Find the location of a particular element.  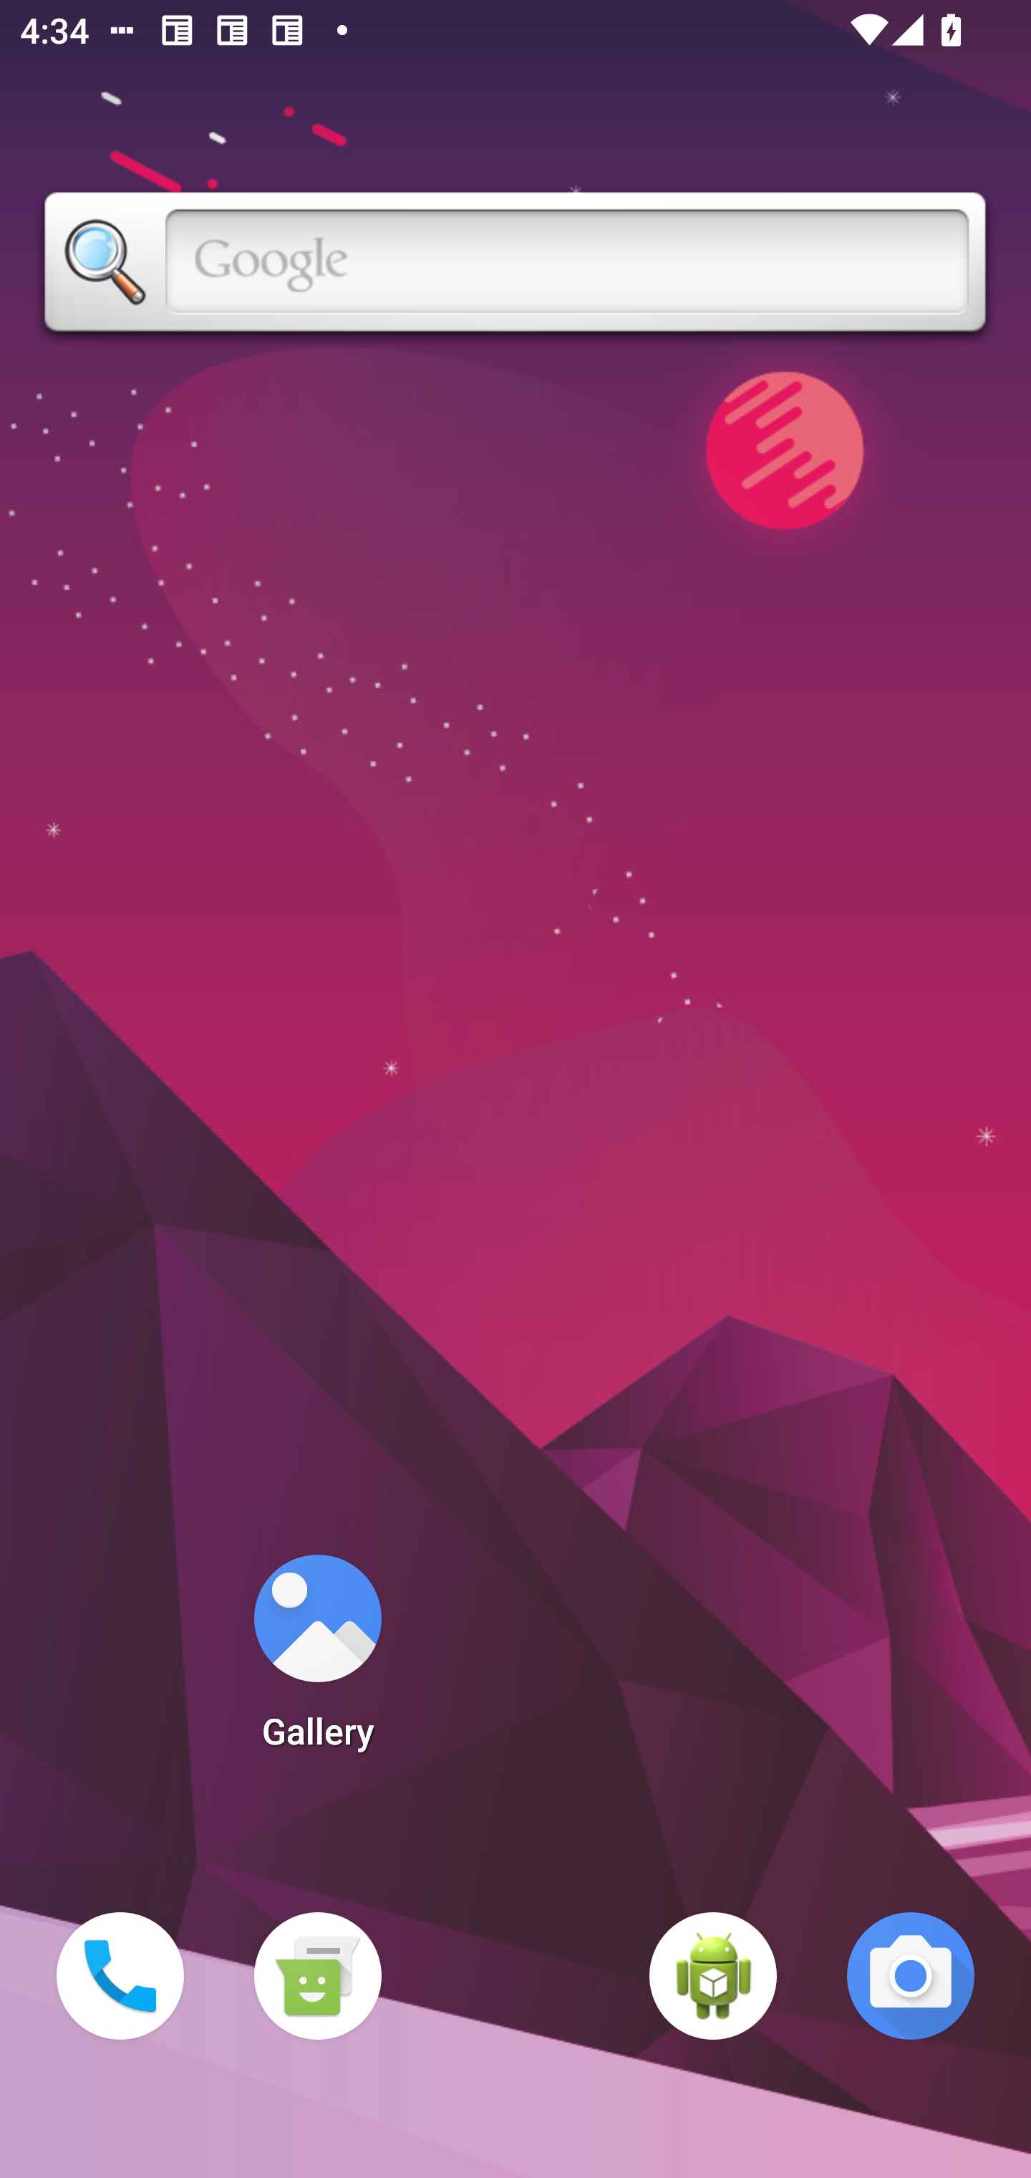

Gallery is located at coordinates (317, 1661).